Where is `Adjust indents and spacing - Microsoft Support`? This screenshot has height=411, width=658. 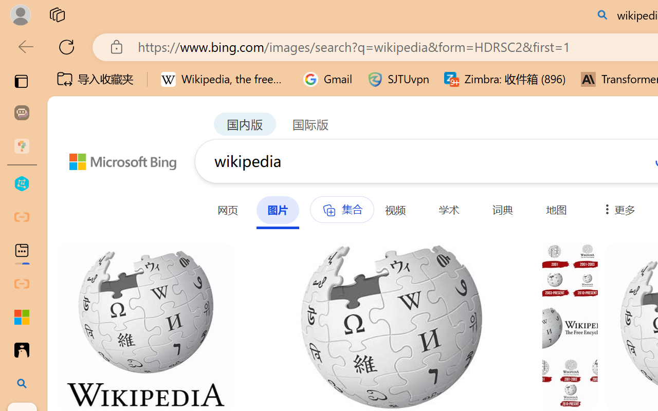 Adjust indents and spacing - Microsoft Support is located at coordinates (22, 317).